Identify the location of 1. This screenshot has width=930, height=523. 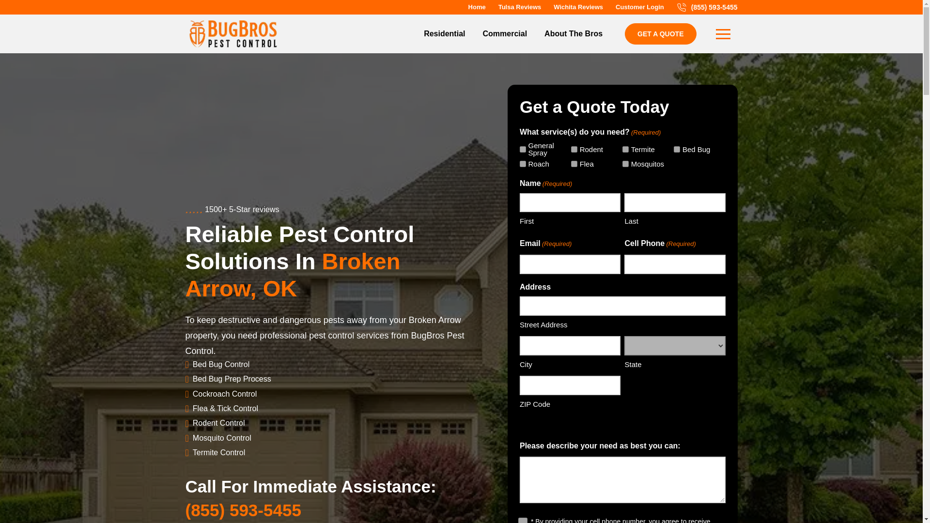
(521, 520).